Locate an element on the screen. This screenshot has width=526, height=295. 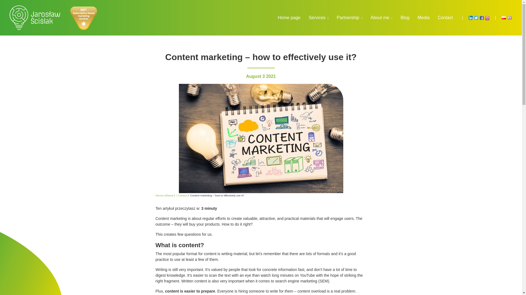
Contact is located at coordinates (445, 17).